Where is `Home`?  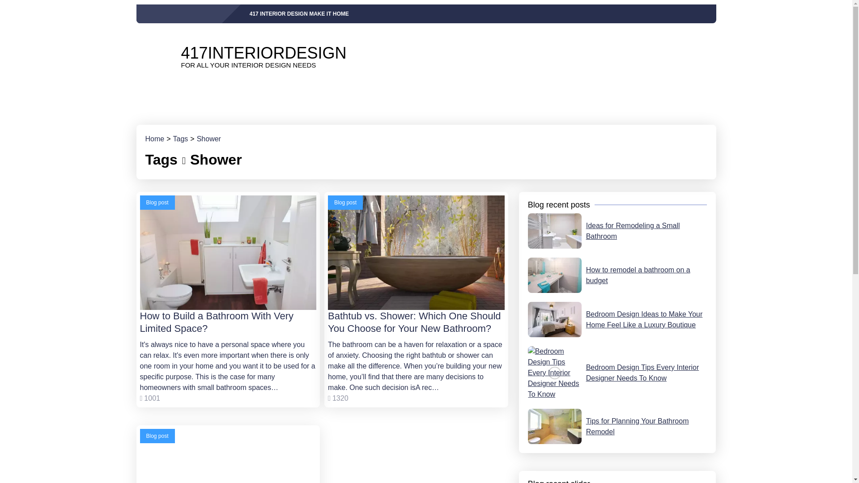 Home is located at coordinates (617, 275).